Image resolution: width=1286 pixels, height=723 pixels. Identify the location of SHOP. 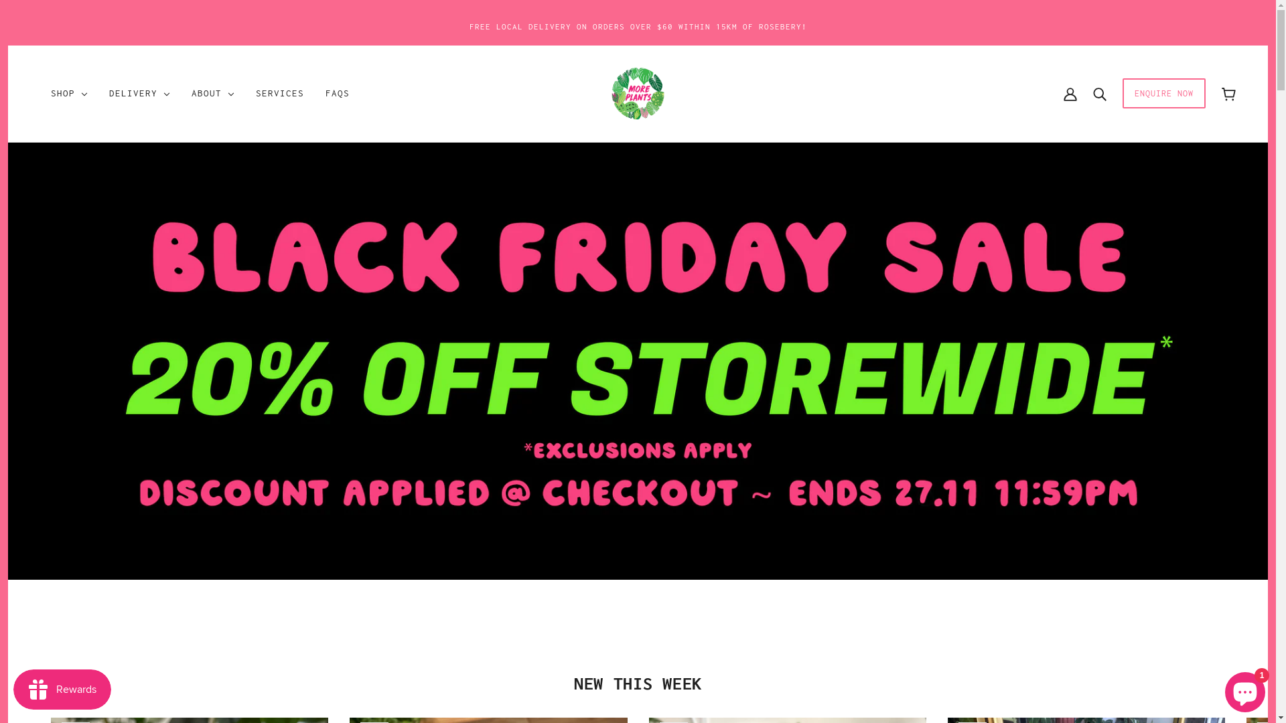
(70, 94).